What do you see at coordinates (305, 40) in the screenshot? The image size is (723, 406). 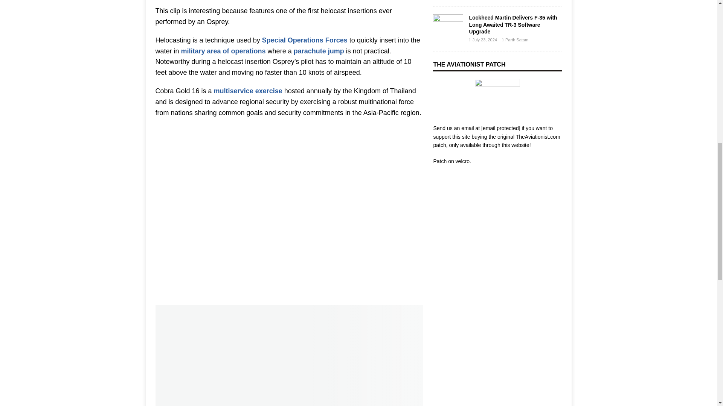 I see `Special Operations Forces` at bounding box center [305, 40].